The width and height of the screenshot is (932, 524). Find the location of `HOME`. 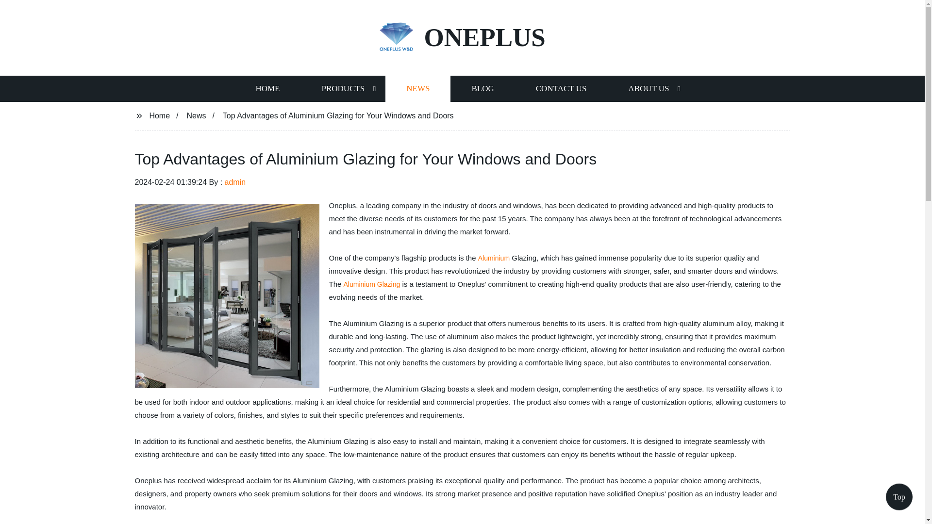

HOME is located at coordinates (267, 88).